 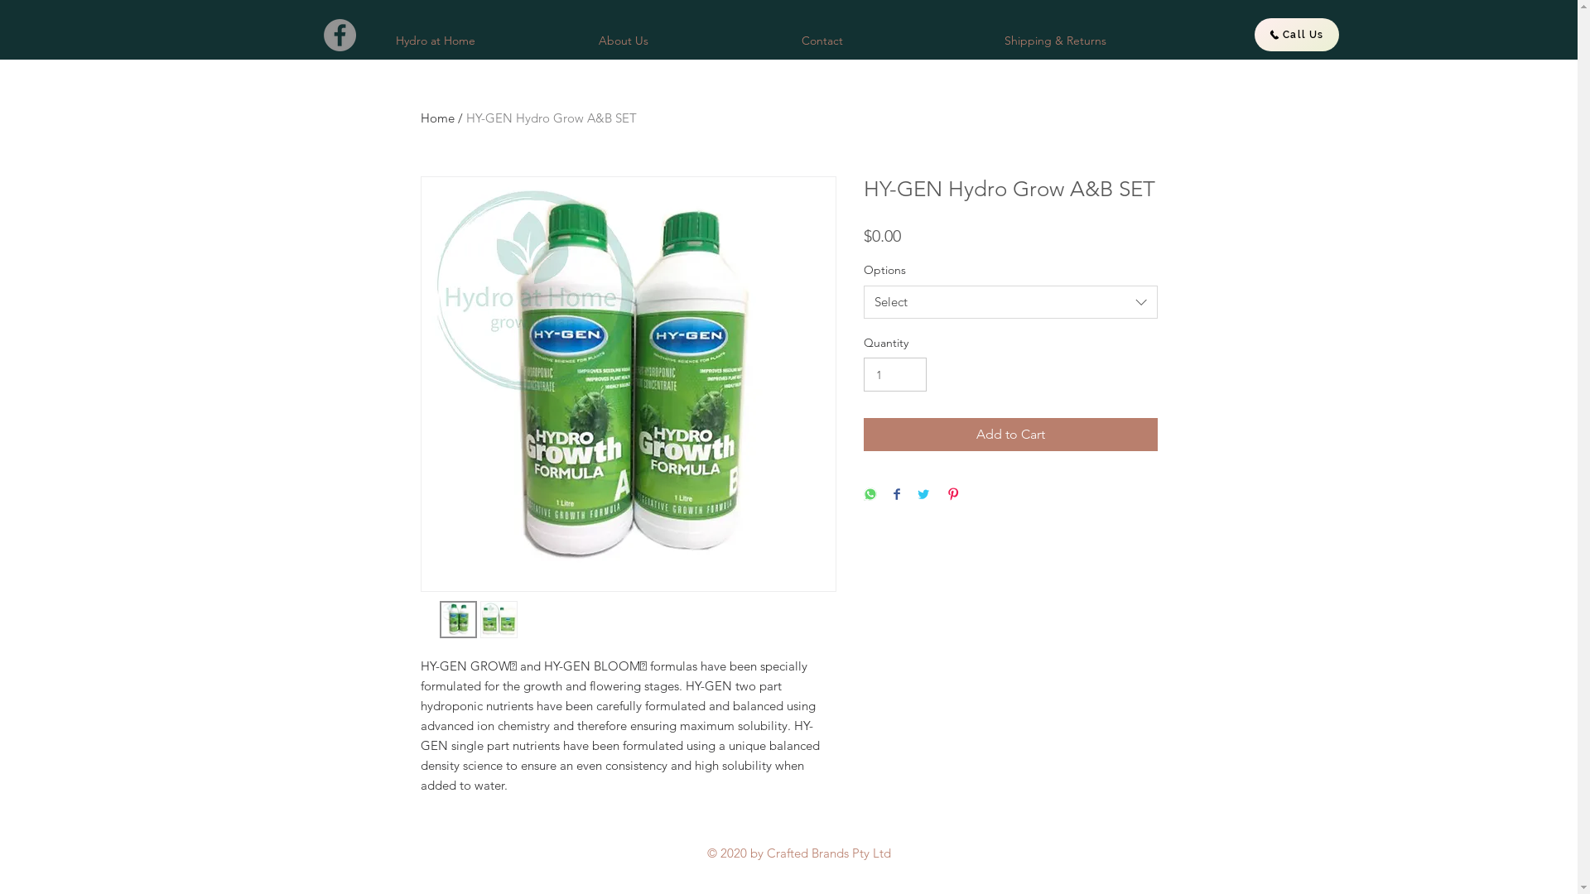 What do you see at coordinates (437, 118) in the screenshot?
I see `Home` at bounding box center [437, 118].